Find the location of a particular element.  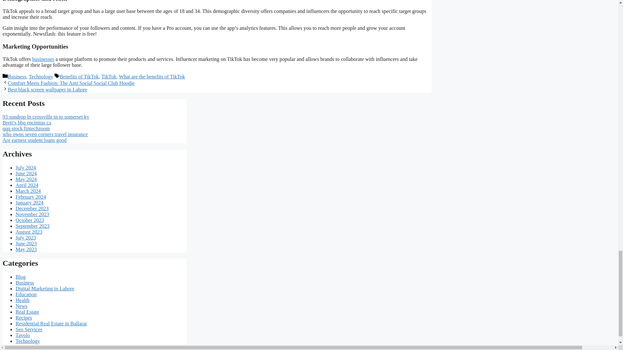

What are the benefits of TikTok is located at coordinates (152, 76).